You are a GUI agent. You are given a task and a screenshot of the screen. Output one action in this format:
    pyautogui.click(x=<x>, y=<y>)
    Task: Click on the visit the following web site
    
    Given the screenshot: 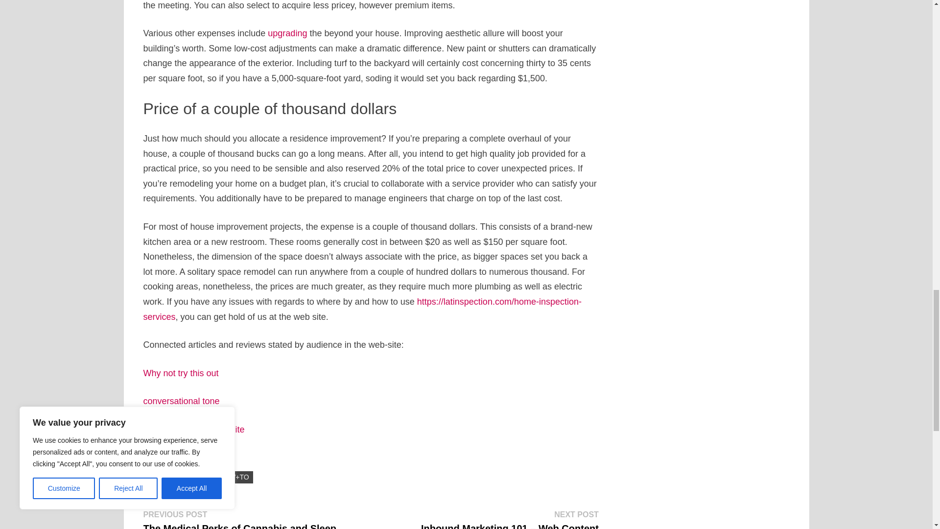 What is the action you would take?
    pyautogui.click(x=193, y=429)
    